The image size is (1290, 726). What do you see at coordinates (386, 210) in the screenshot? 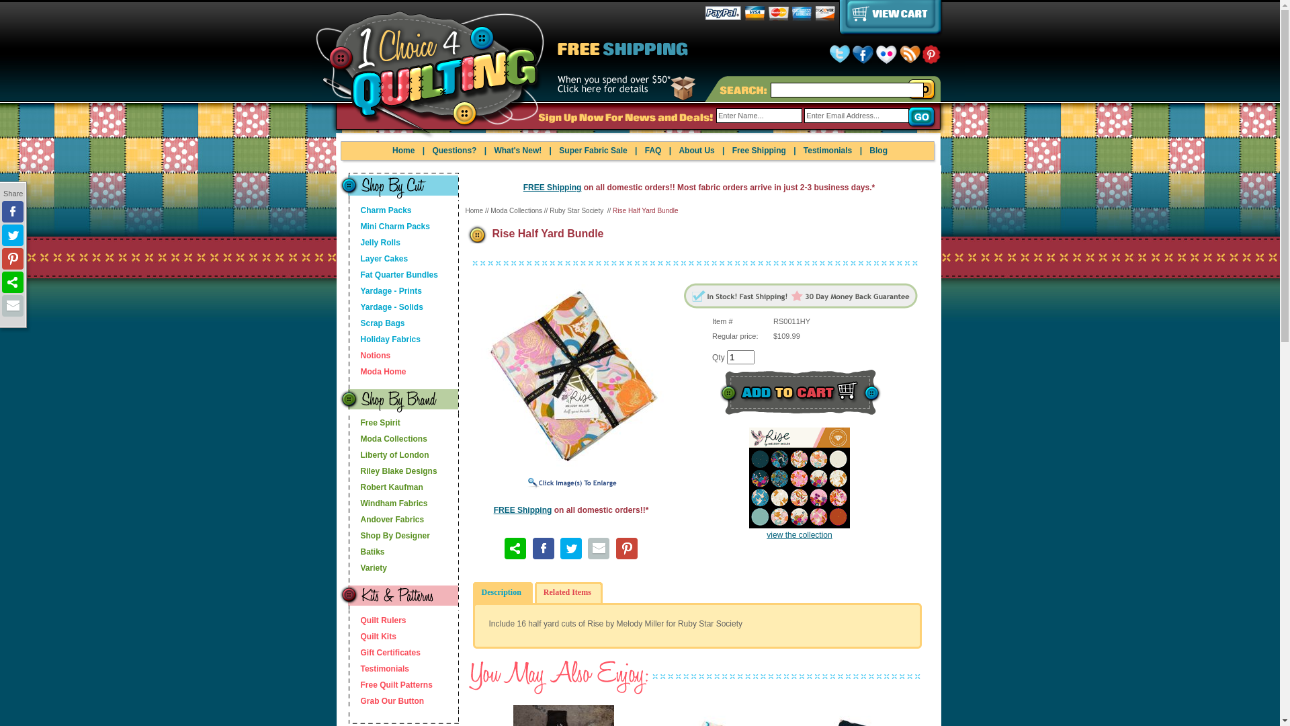
I see `Charm Packs` at bounding box center [386, 210].